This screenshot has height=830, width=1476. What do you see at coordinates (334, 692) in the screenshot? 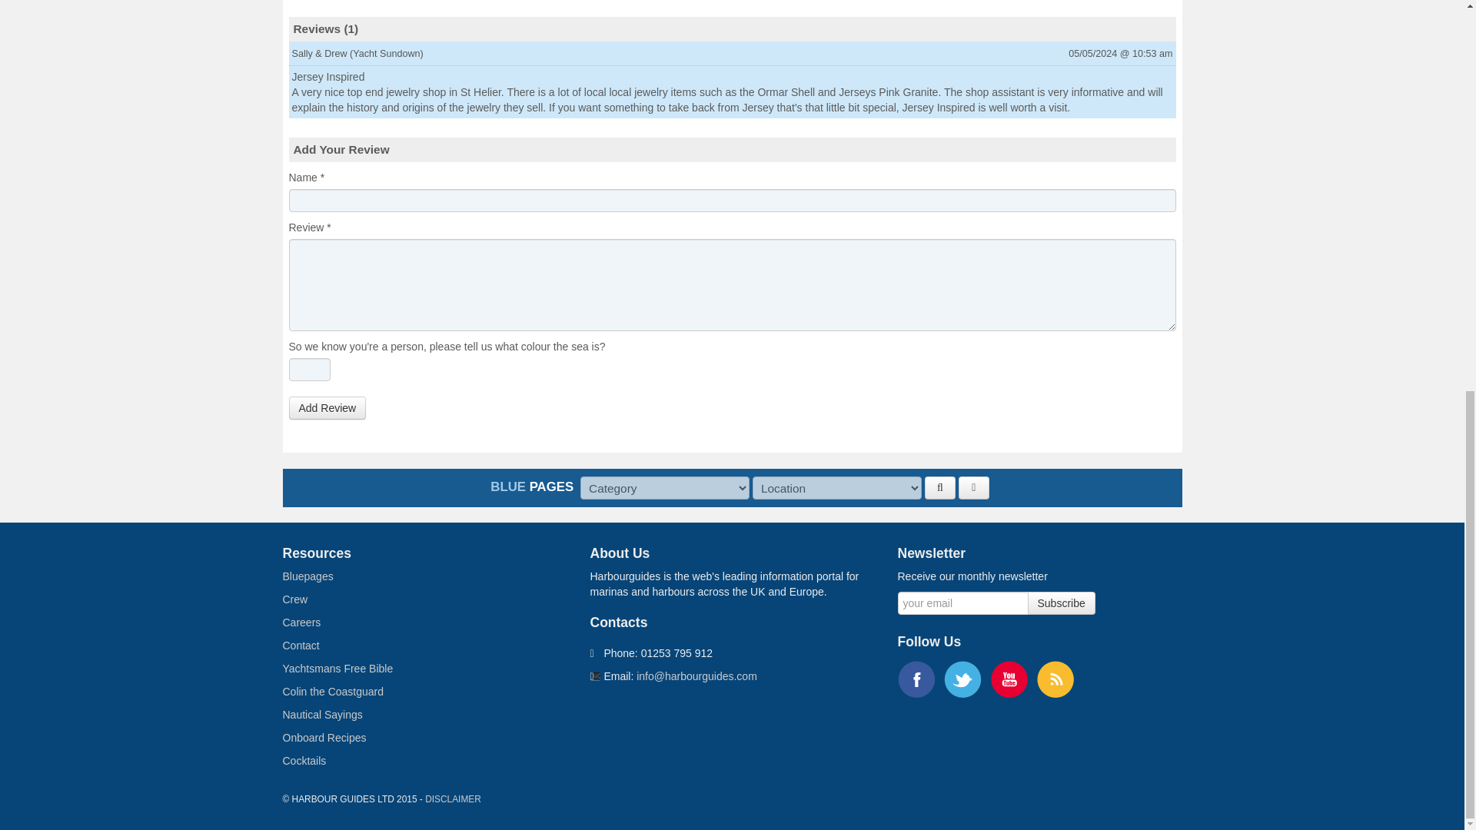
I see `Colin the Coastguard` at bounding box center [334, 692].